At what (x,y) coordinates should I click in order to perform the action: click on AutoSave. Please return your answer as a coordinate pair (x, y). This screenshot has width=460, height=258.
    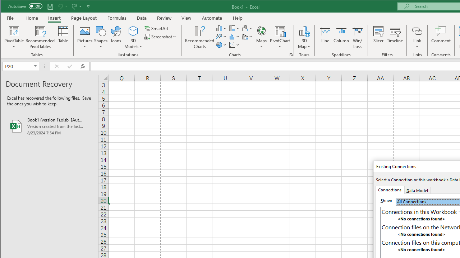
    Looking at the image, I should click on (25, 6).